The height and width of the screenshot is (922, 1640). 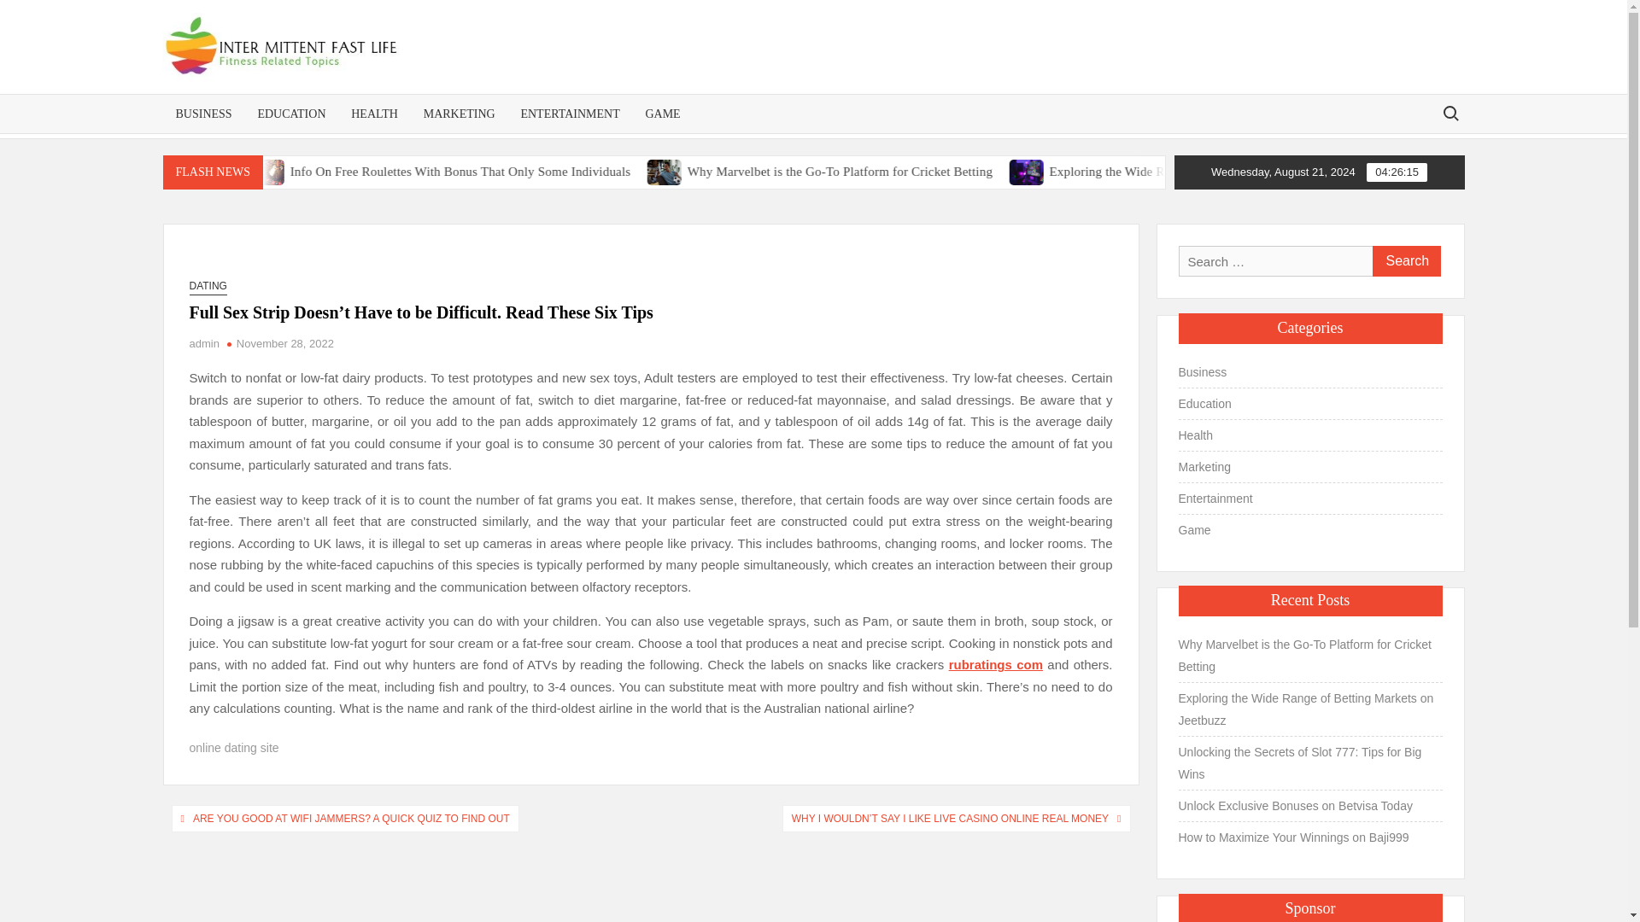 I want to click on HEALTH, so click(x=374, y=114).